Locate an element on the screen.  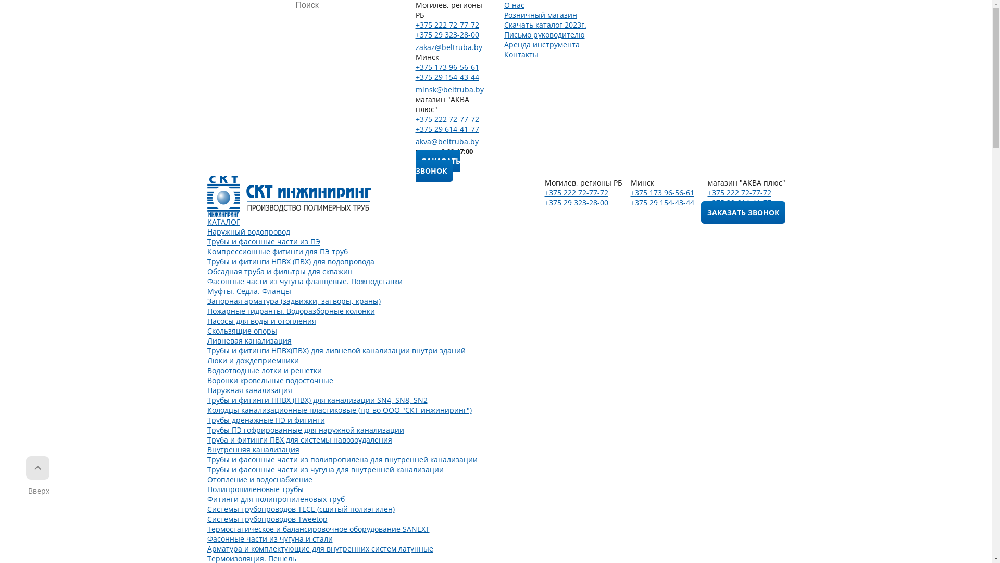
+375 29 154-43-44 is located at coordinates (447, 77).